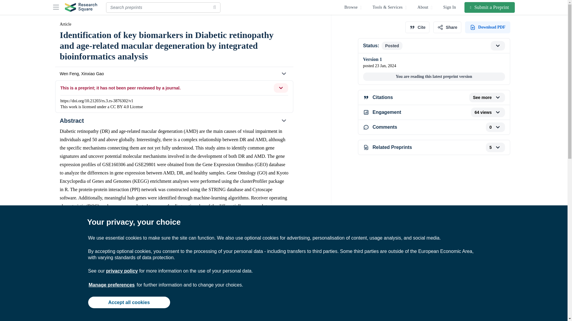  Describe the element at coordinates (174, 74) in the screenshot. I see `Wen Feng, Xinxiao Gao` at that location.